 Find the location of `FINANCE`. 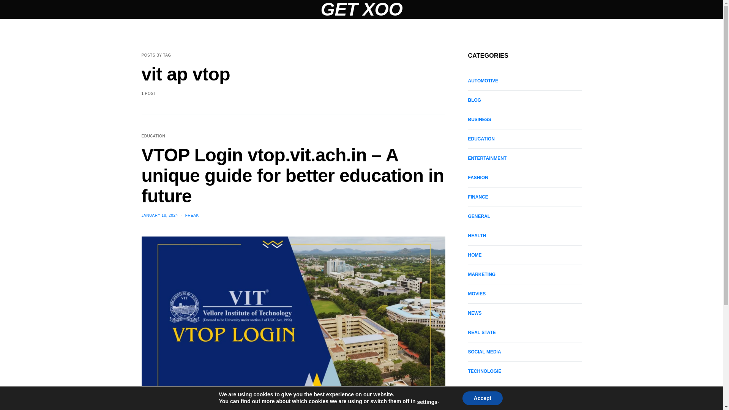

FINANCE is located at coordinates (315, 26).